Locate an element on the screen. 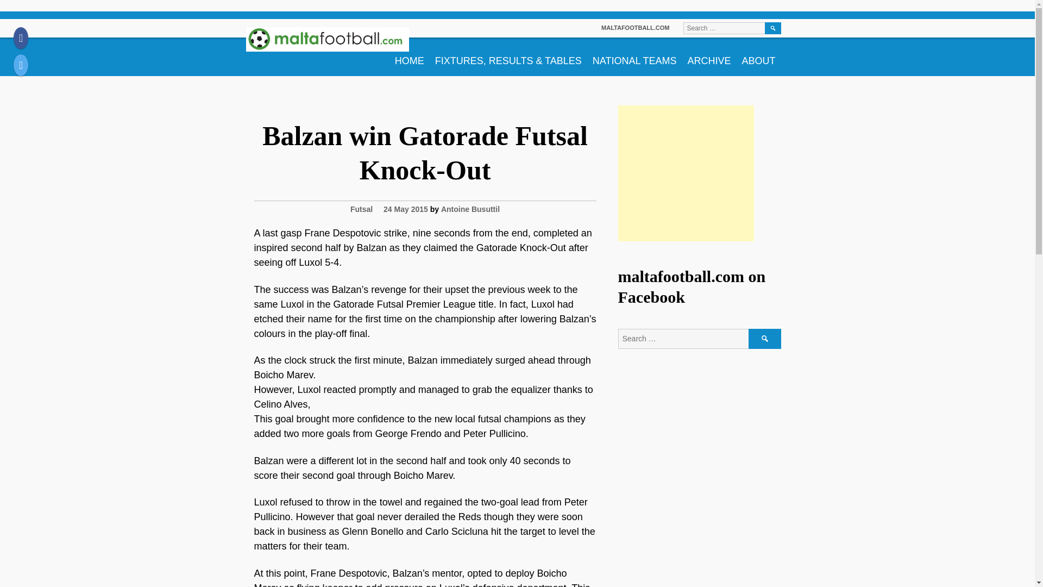 The image size is (1043, 587). MALTAFOOTBALL.COM is located at coordinates (636, 28).